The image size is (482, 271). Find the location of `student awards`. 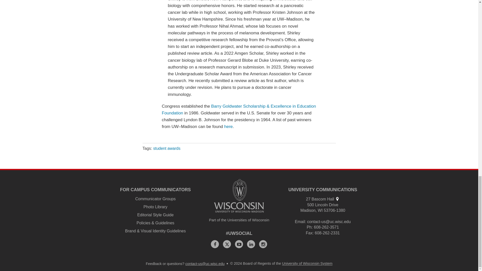

student awards is located at coordinates (167, 149).